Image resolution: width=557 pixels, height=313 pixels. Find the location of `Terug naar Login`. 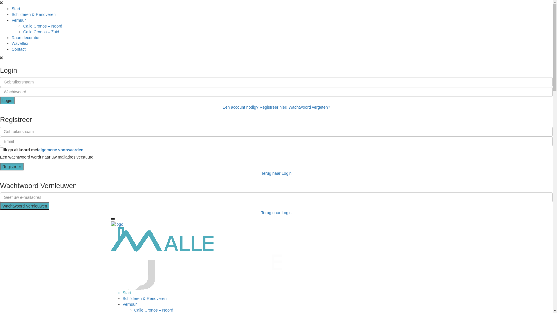

Terug naar Login is located at coordinates (276, 213).